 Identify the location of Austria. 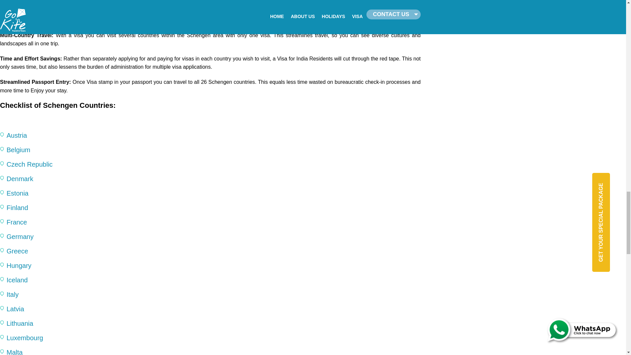
(16, 135).